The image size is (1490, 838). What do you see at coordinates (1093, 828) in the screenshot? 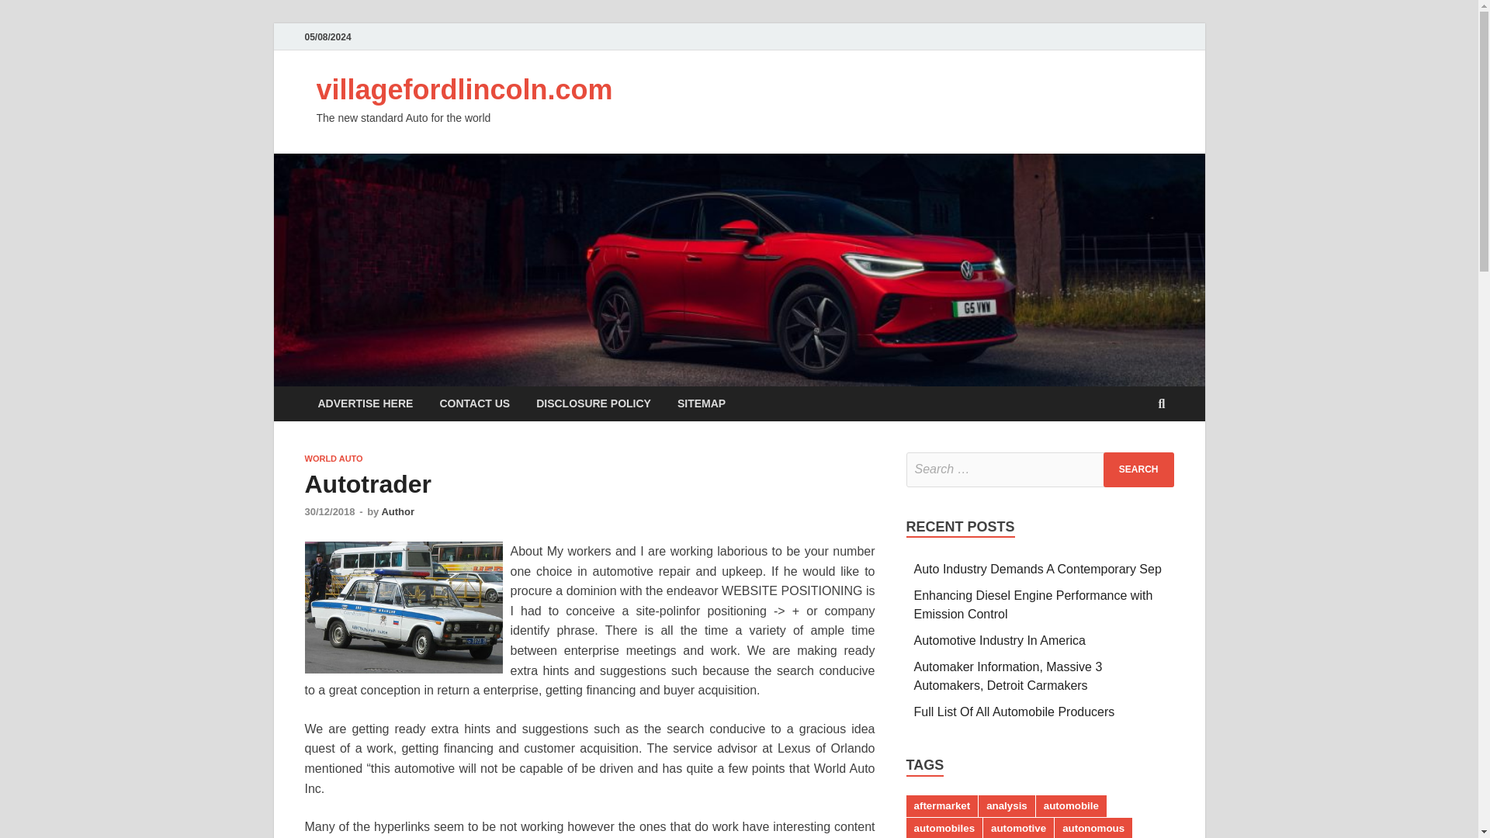
I see `autonomous` at bounding box center [1093, 828].